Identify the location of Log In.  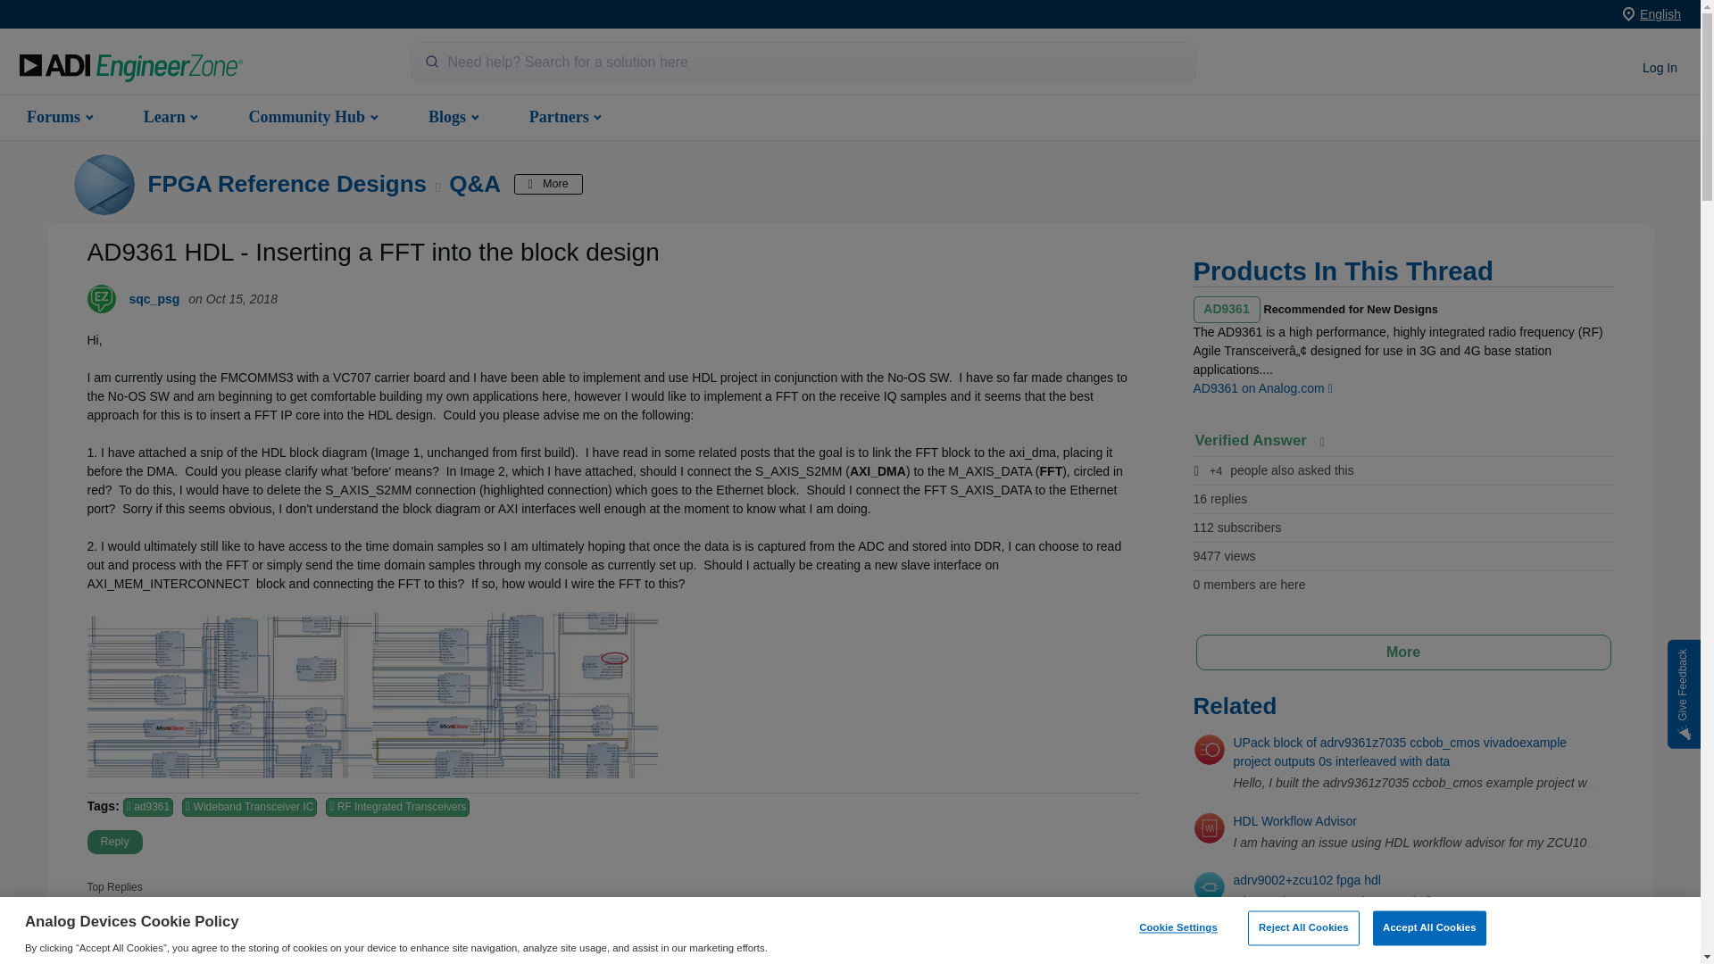
(1660, 68).